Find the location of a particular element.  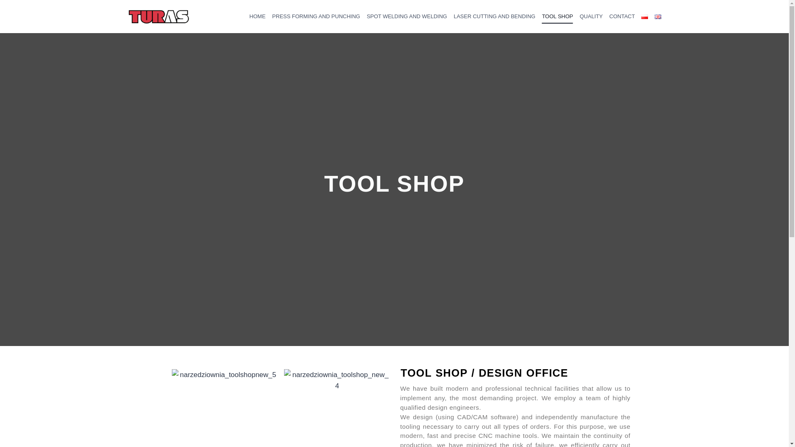

CONTACT is located at coordinates (622, 17).